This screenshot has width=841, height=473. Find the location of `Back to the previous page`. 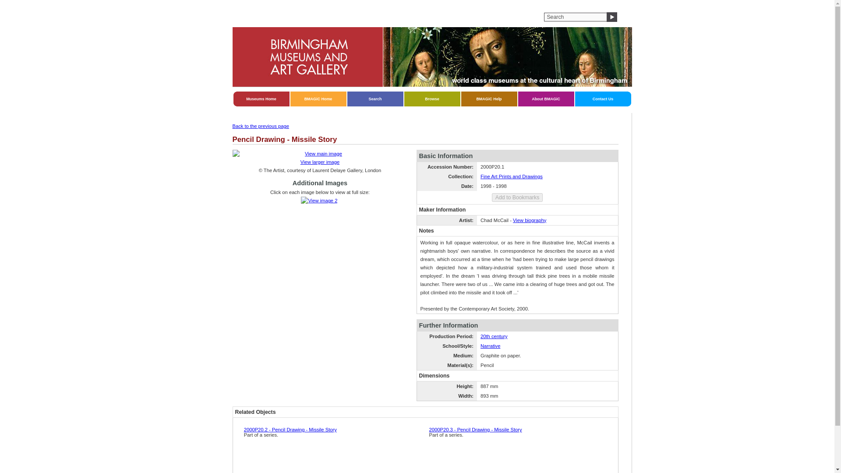

Back to the previous page is located at coordinates (260, 126).